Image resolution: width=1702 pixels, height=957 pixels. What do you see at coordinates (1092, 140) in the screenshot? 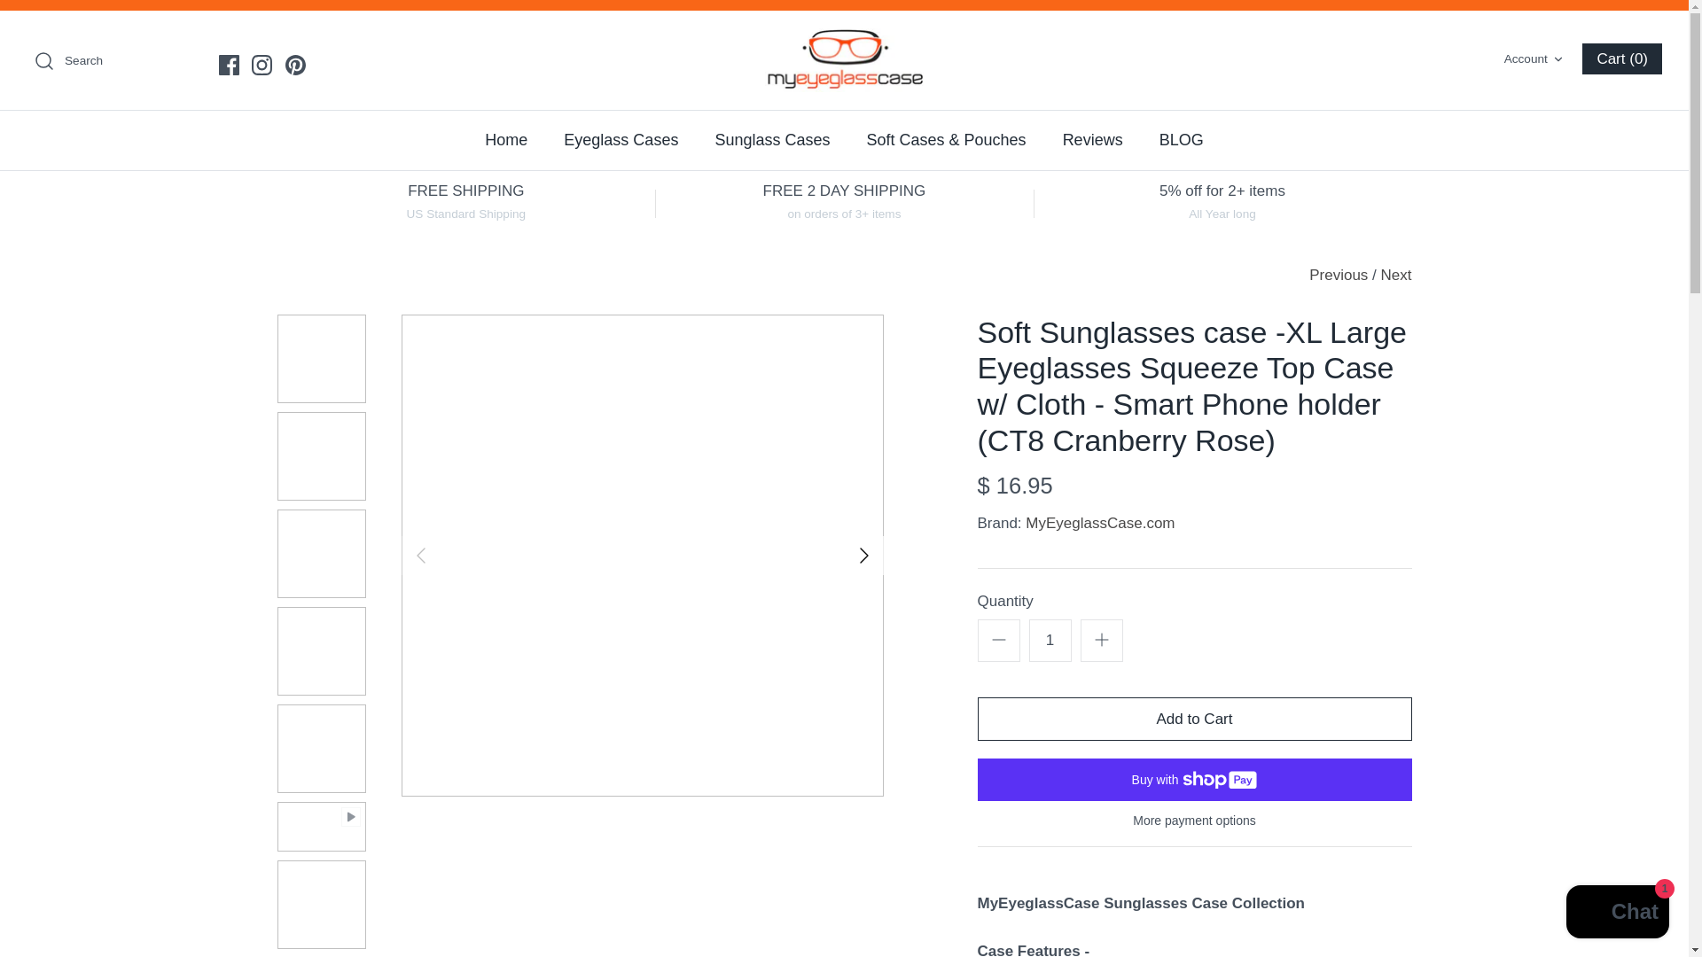
I see `Reviews` at bounding box center [1092, 140].